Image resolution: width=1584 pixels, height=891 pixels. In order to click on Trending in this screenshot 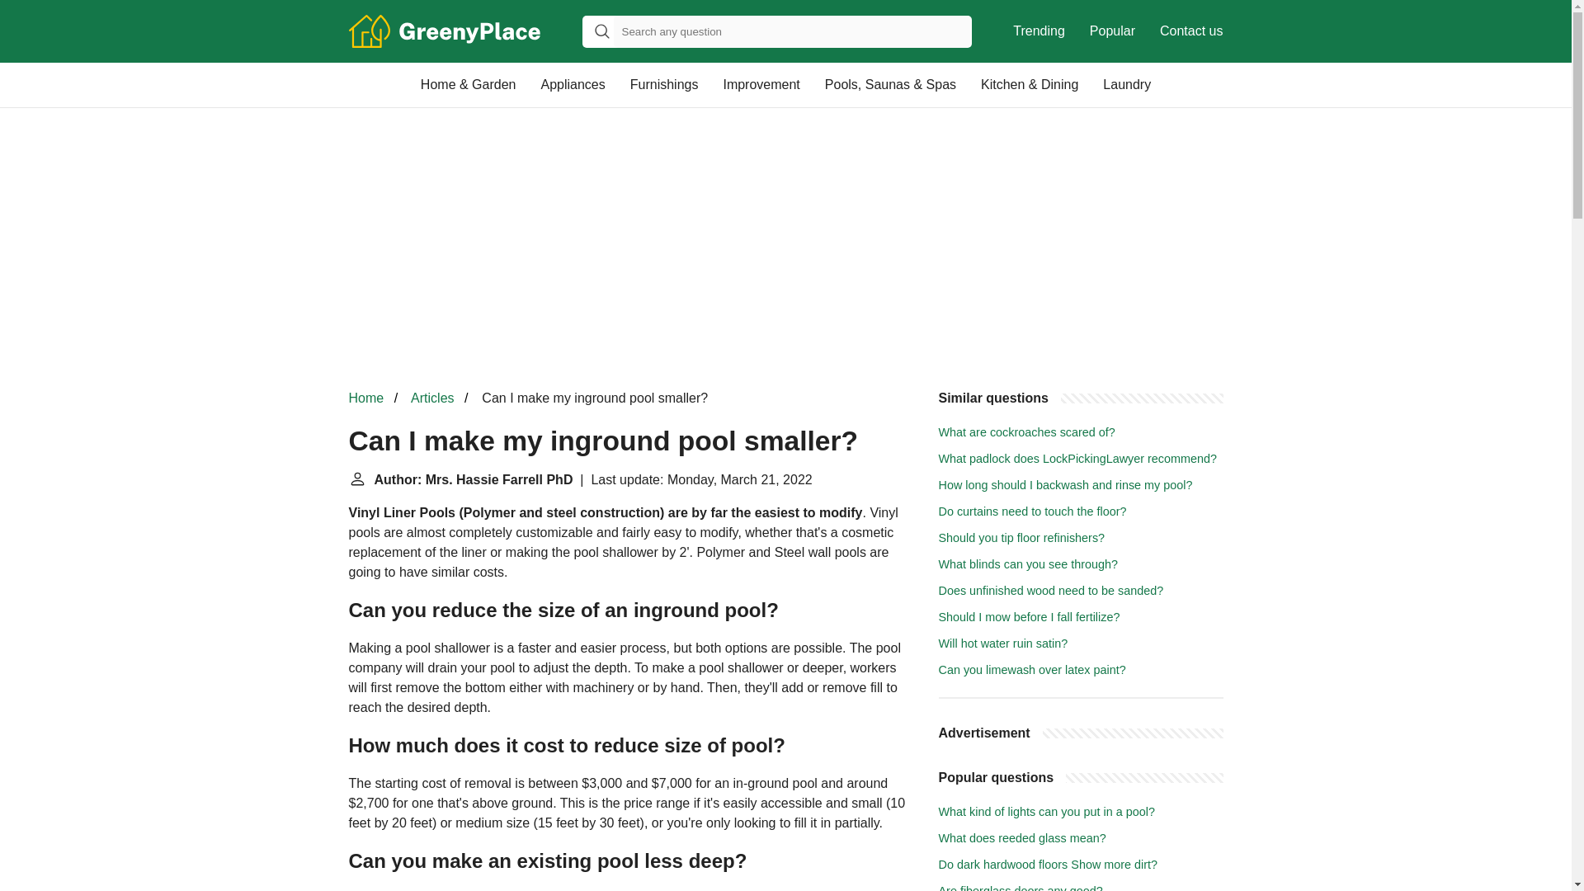, I will do `click(1039, 31)`.